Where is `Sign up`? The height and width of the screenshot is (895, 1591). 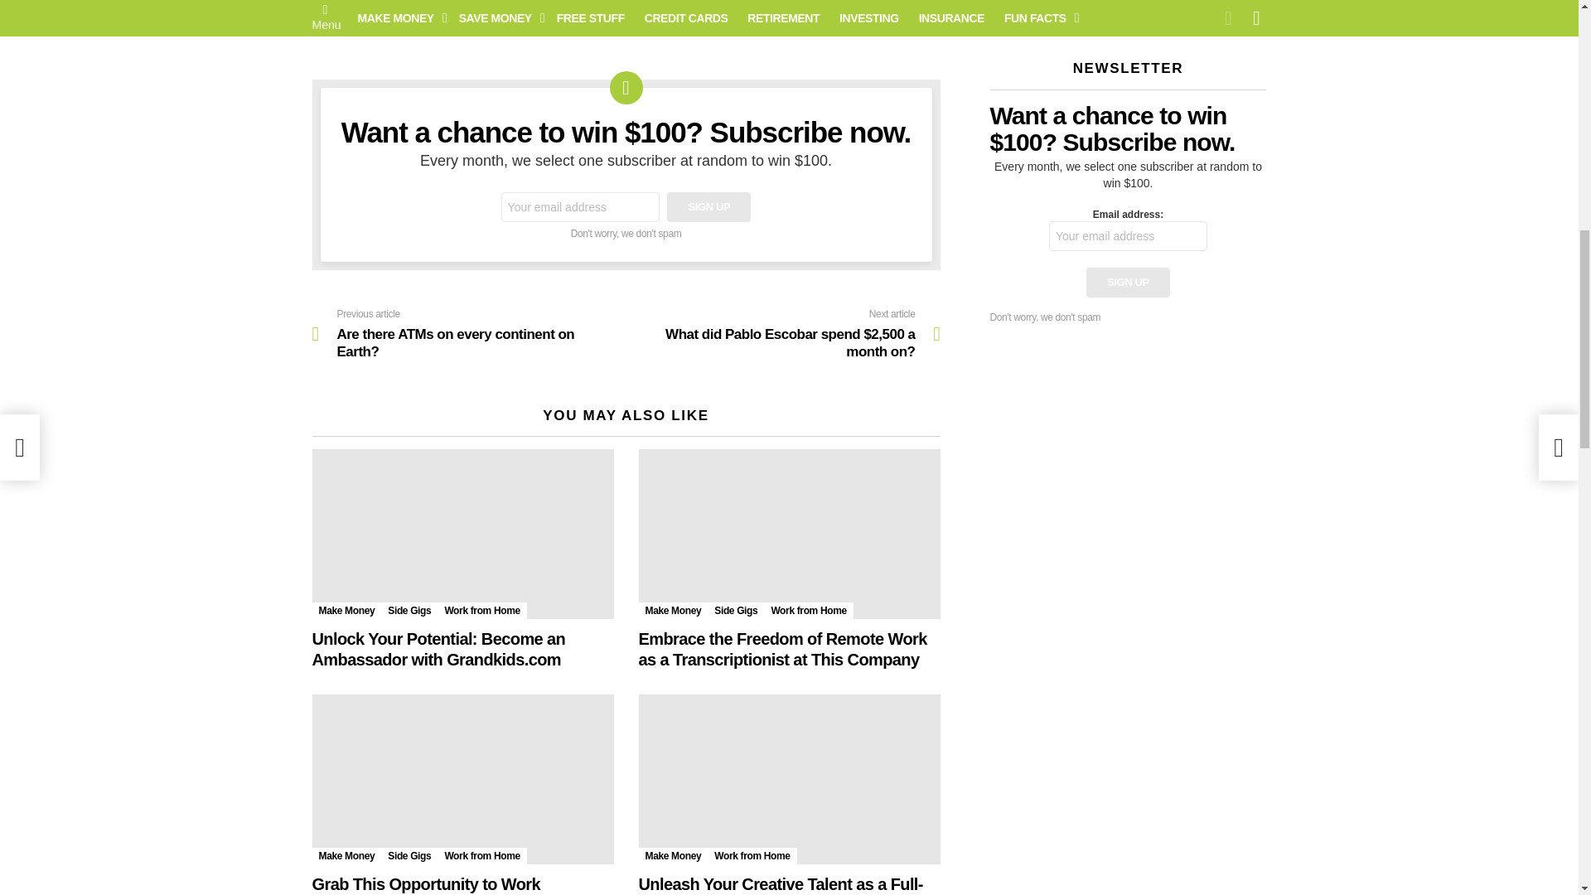 Sign up is located at coordinates (708, 207).